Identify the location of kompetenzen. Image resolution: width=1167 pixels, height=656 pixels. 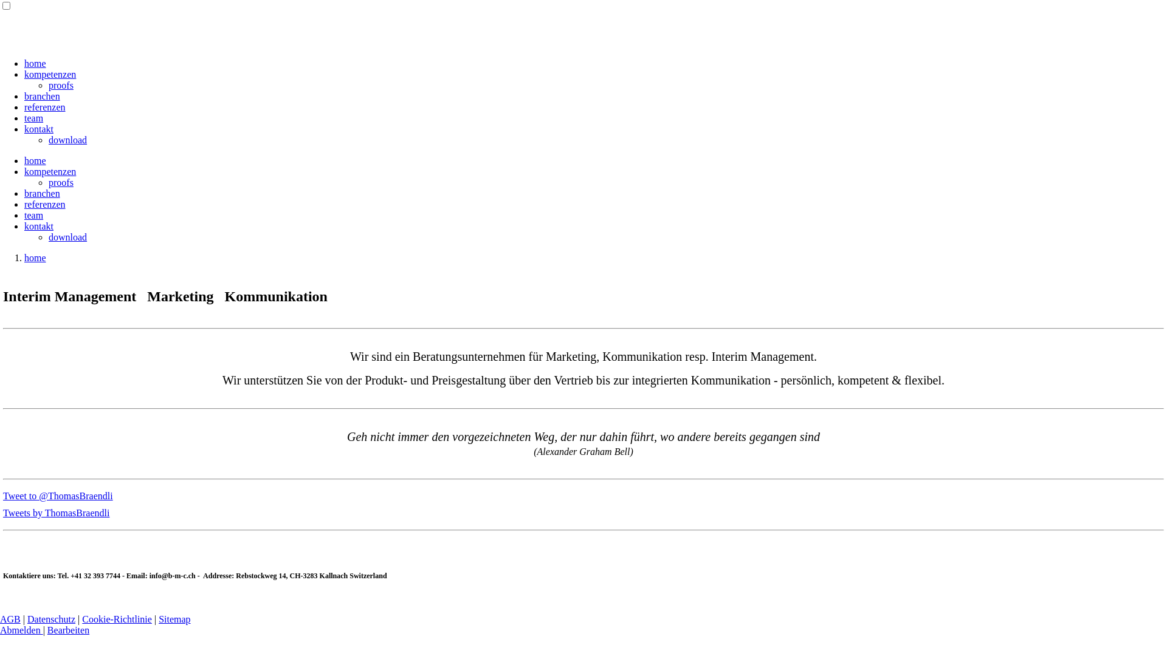
(50, 74).